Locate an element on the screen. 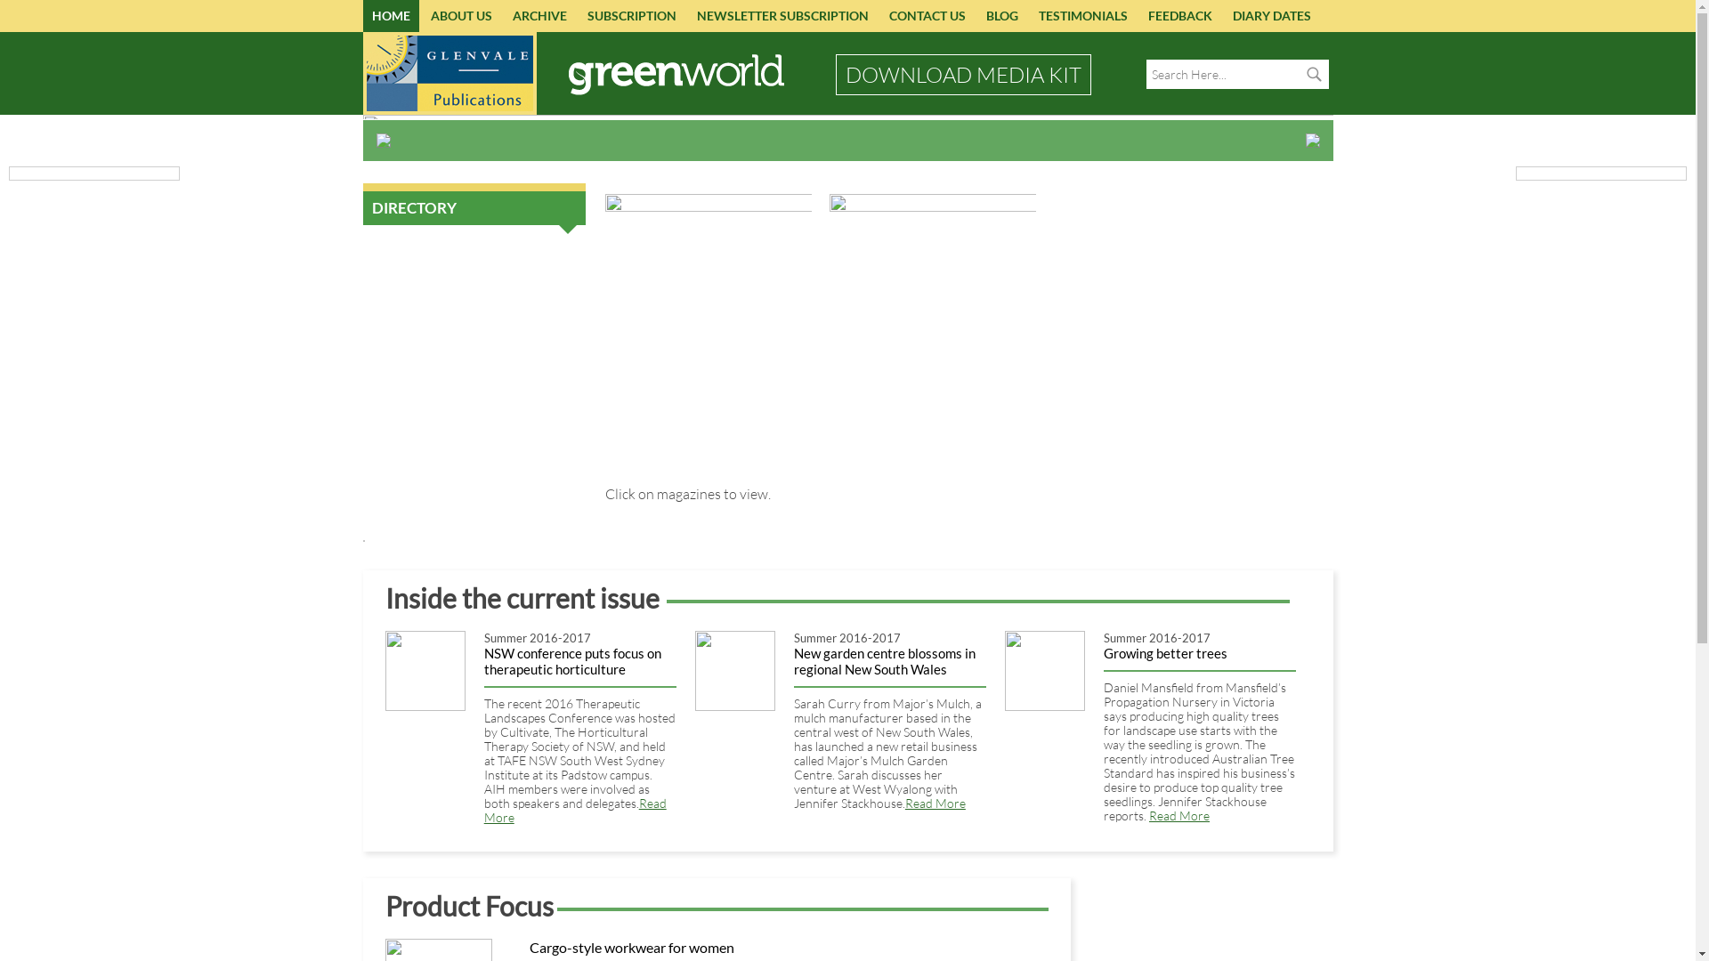  CONTACT US is located at coordinates (926, 16).